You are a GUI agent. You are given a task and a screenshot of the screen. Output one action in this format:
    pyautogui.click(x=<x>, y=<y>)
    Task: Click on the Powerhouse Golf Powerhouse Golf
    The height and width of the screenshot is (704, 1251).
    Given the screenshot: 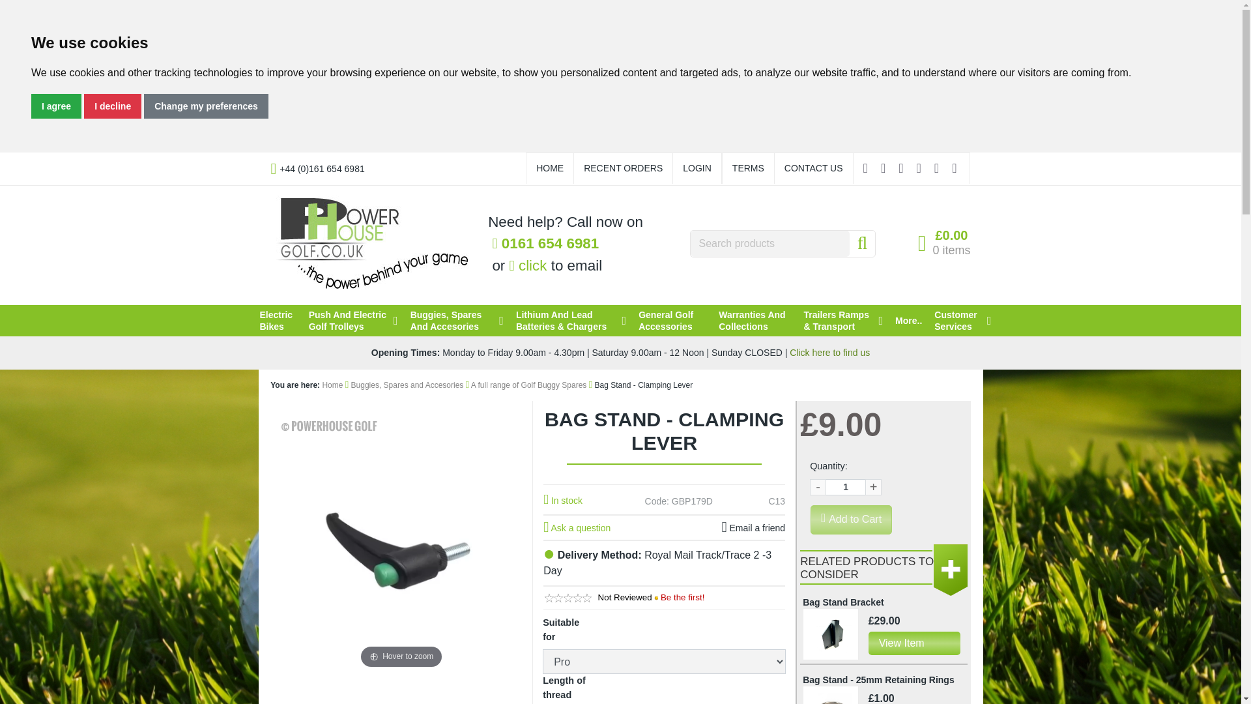 What is the action you would take?
    pyautogui.click(x=371, y=244)
    